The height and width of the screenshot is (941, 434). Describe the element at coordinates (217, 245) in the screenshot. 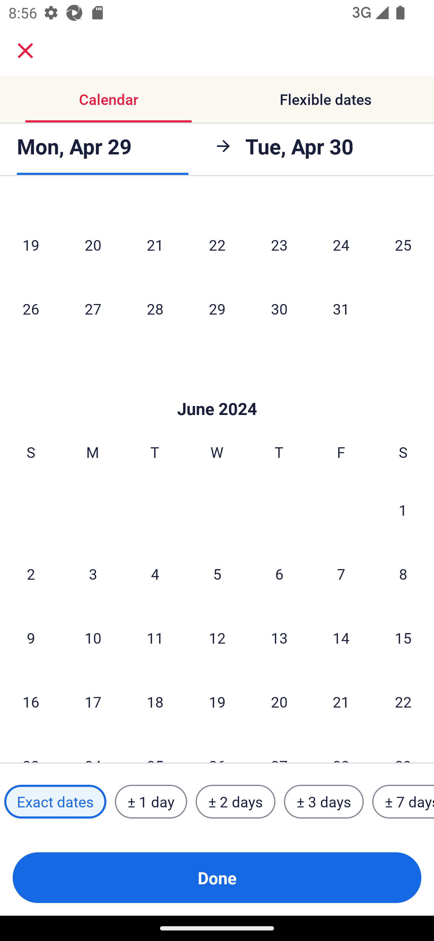

I see `22 Wednesday, May 22, 2024` at that location.